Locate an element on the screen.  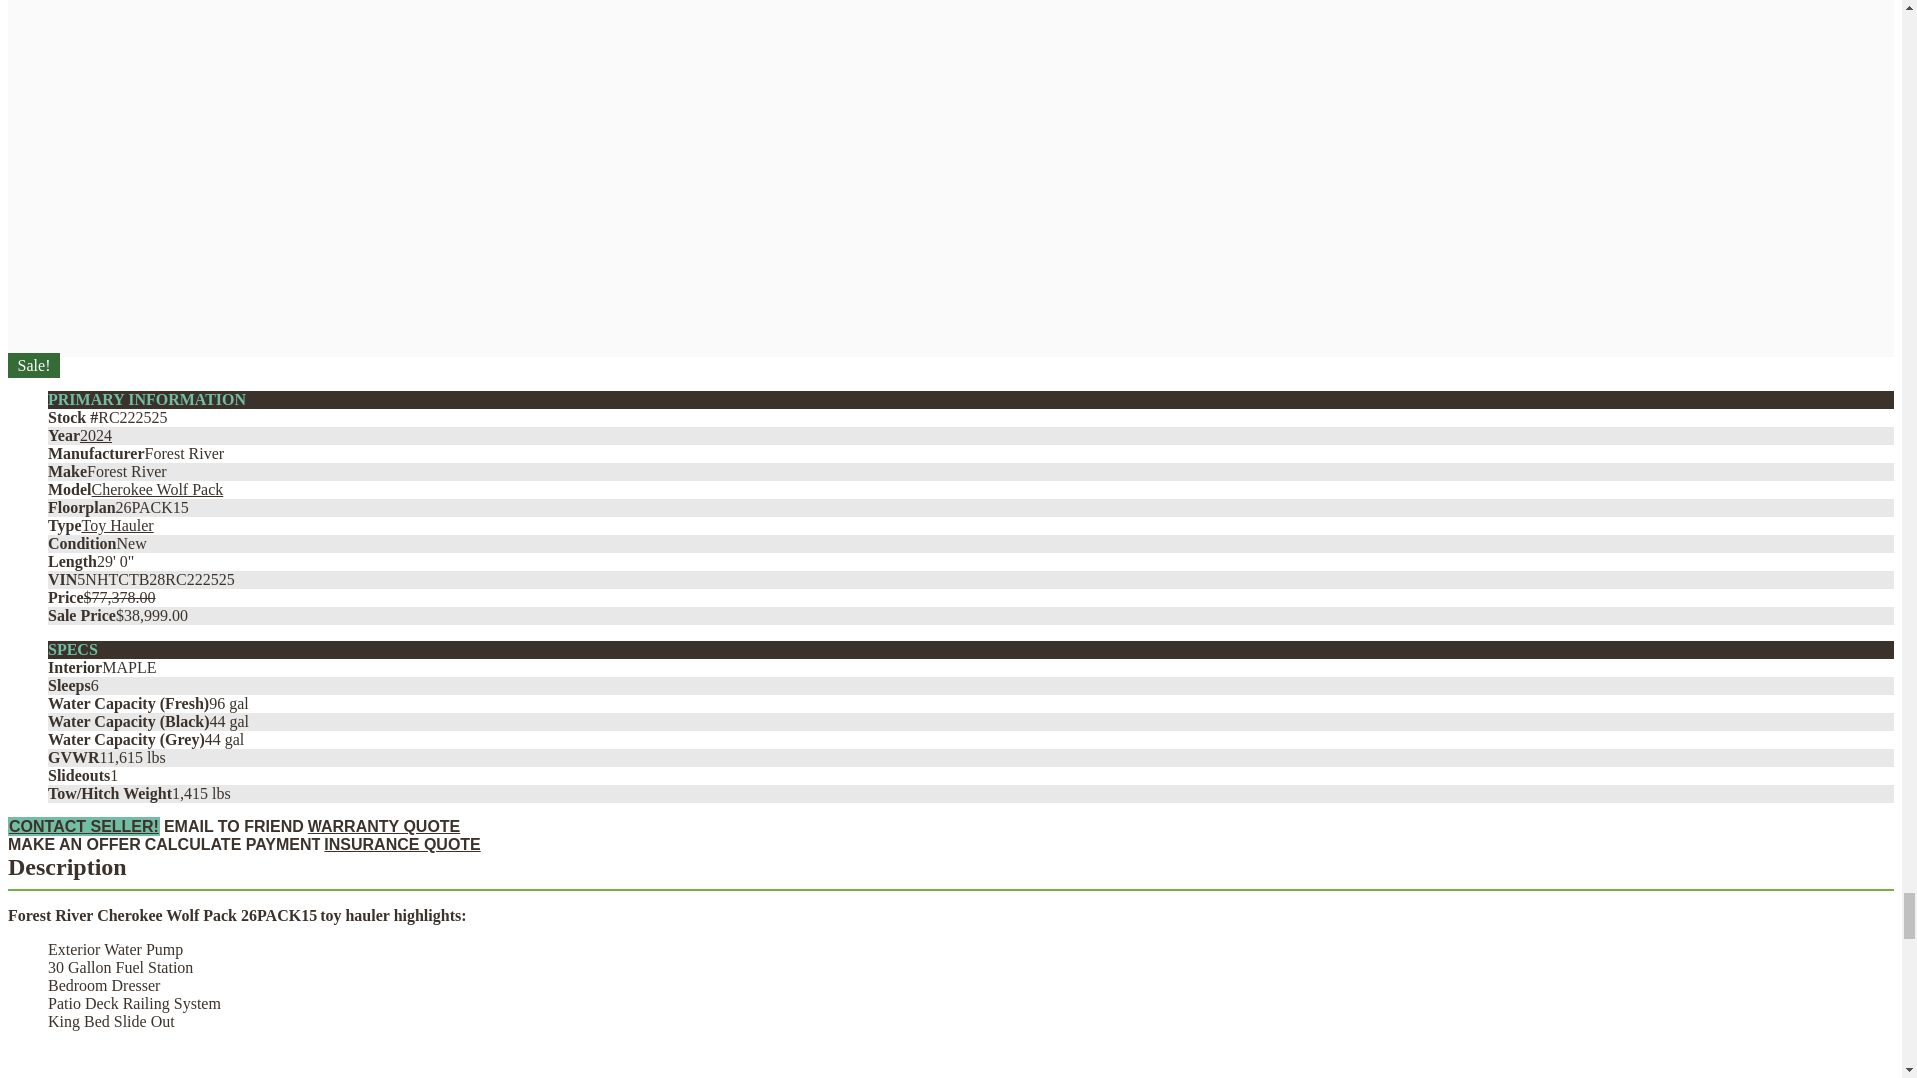
Make an offer on this unit is located at coordinates (74, 844).